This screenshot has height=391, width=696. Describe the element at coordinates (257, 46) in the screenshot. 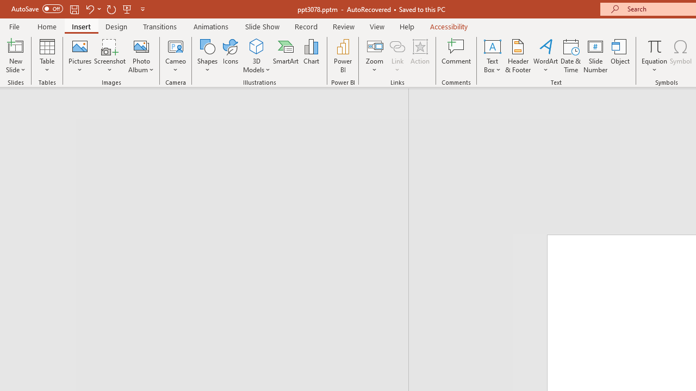

I see `3D Models` at that location.